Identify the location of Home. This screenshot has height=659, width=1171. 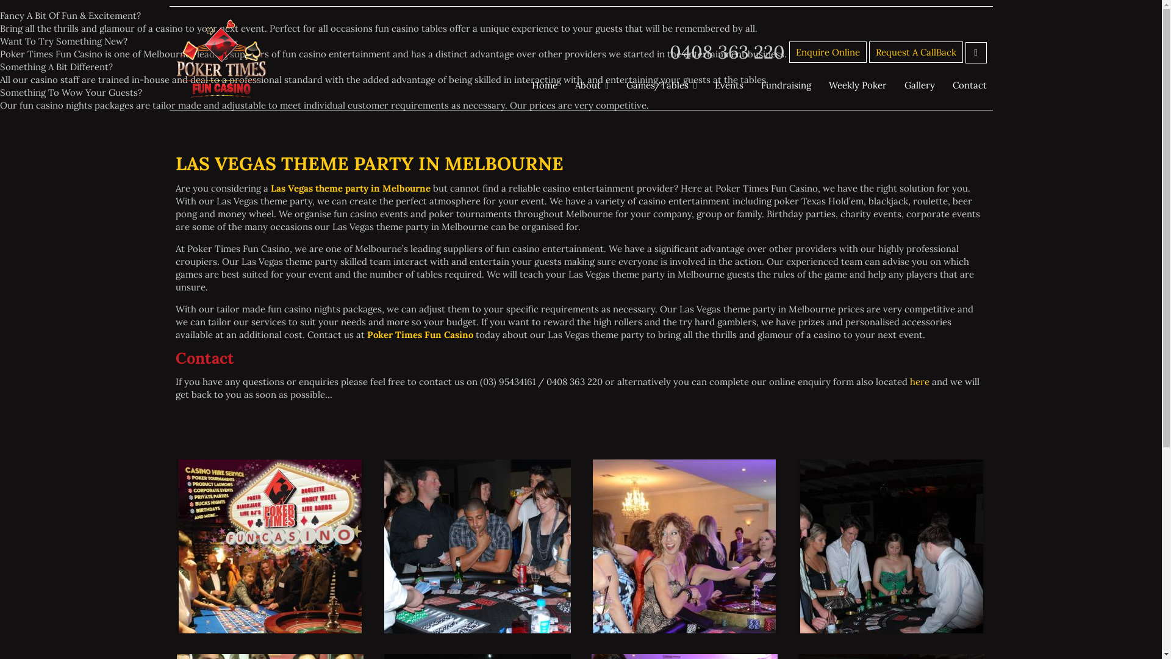
(545, 84).